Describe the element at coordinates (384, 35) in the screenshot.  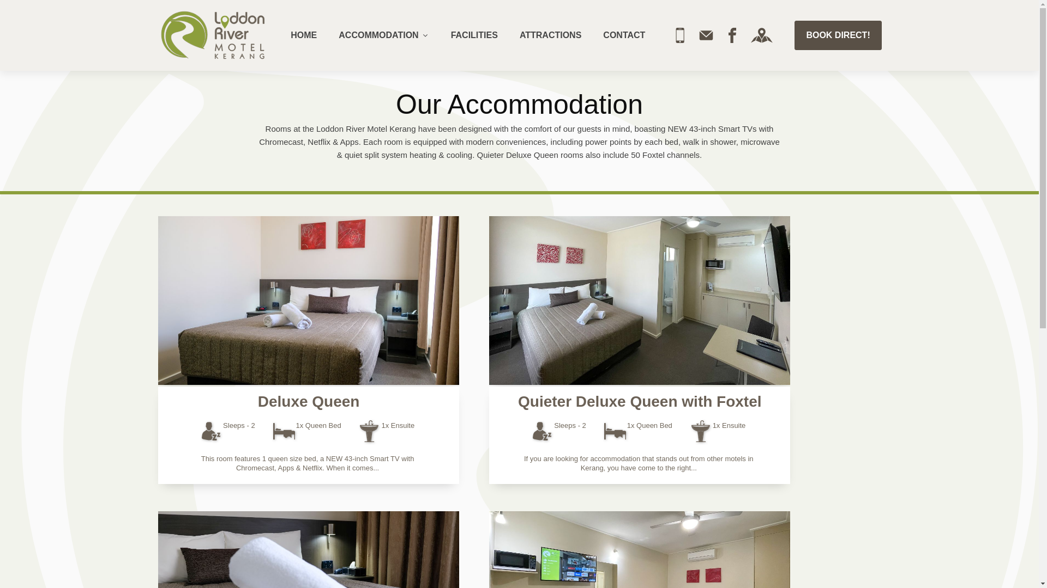
I see `ACCOMMODATION` at that location.